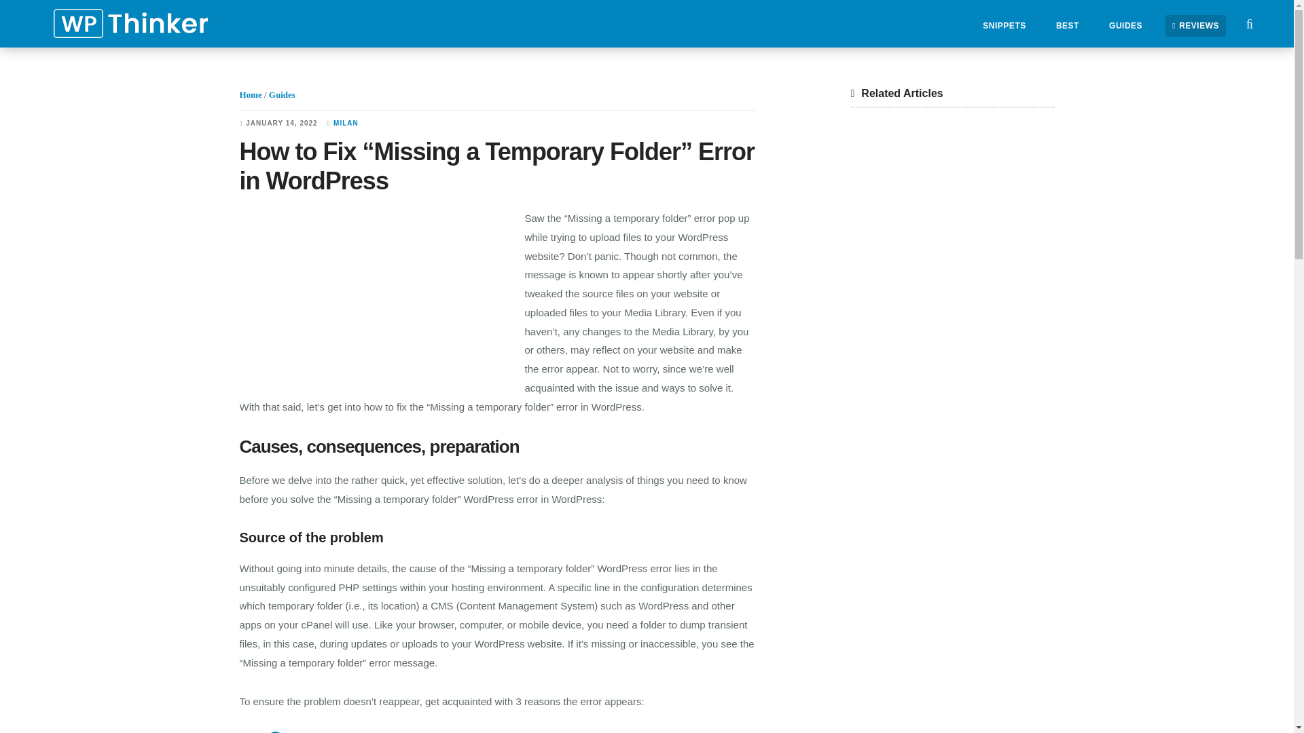 Image resolution: width=1304 pixels, height=733 pixels. What do you see at coordinates (282, 94) in the screenshot?
I see `Guides` at bounding box center [282, 94].